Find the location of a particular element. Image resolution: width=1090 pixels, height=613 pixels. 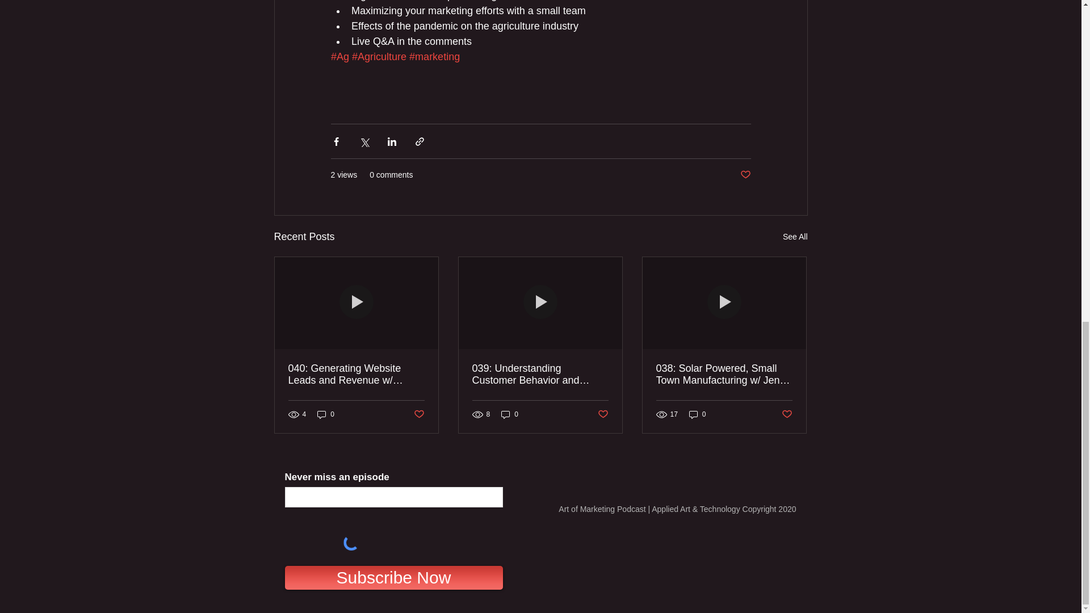

Post not marked as liked is located at coordinates (745, 175).